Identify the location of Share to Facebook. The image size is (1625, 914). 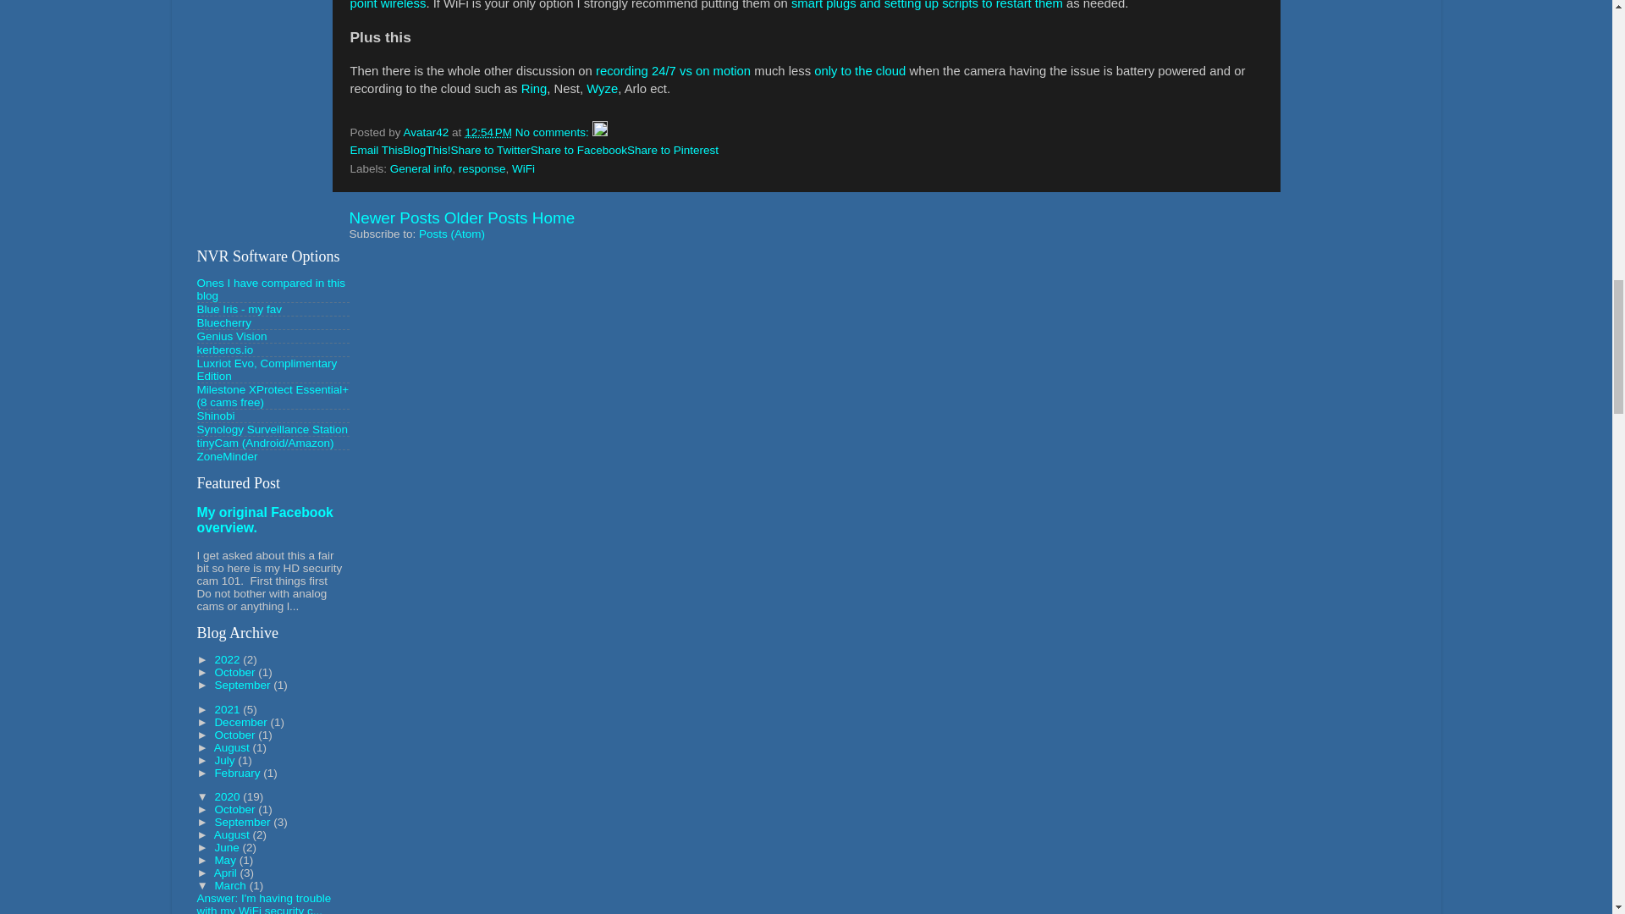
(579, 149).